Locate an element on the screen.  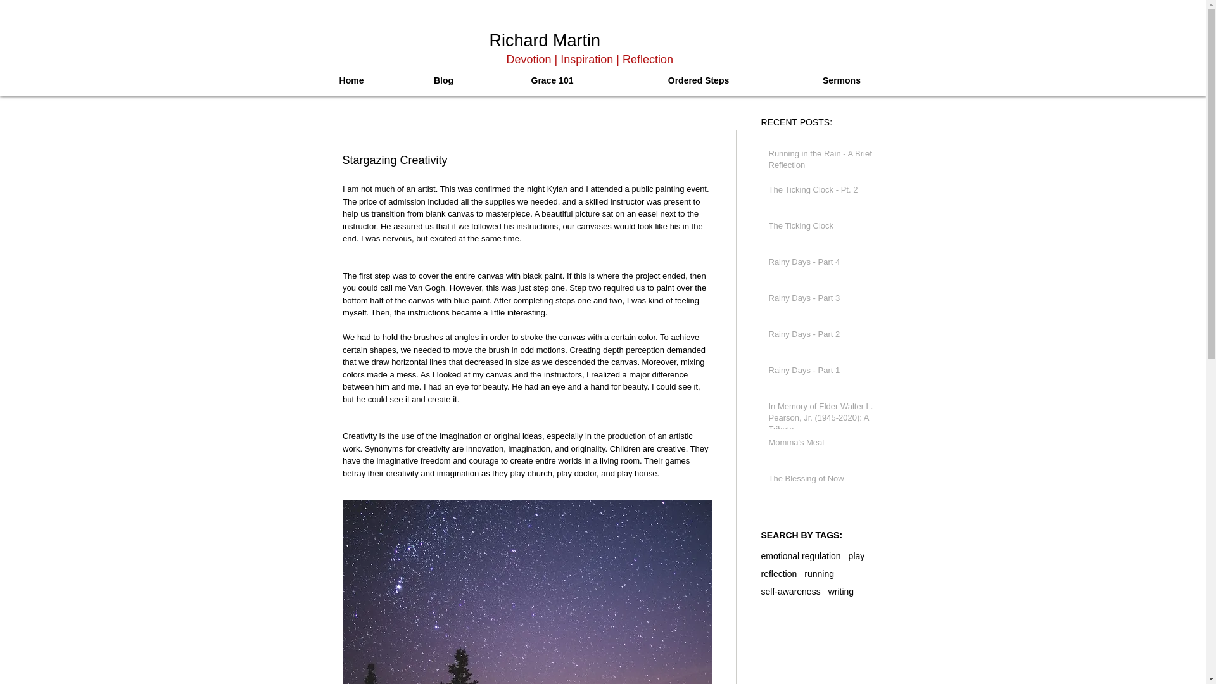
writing is located at coordinates (840, 591).